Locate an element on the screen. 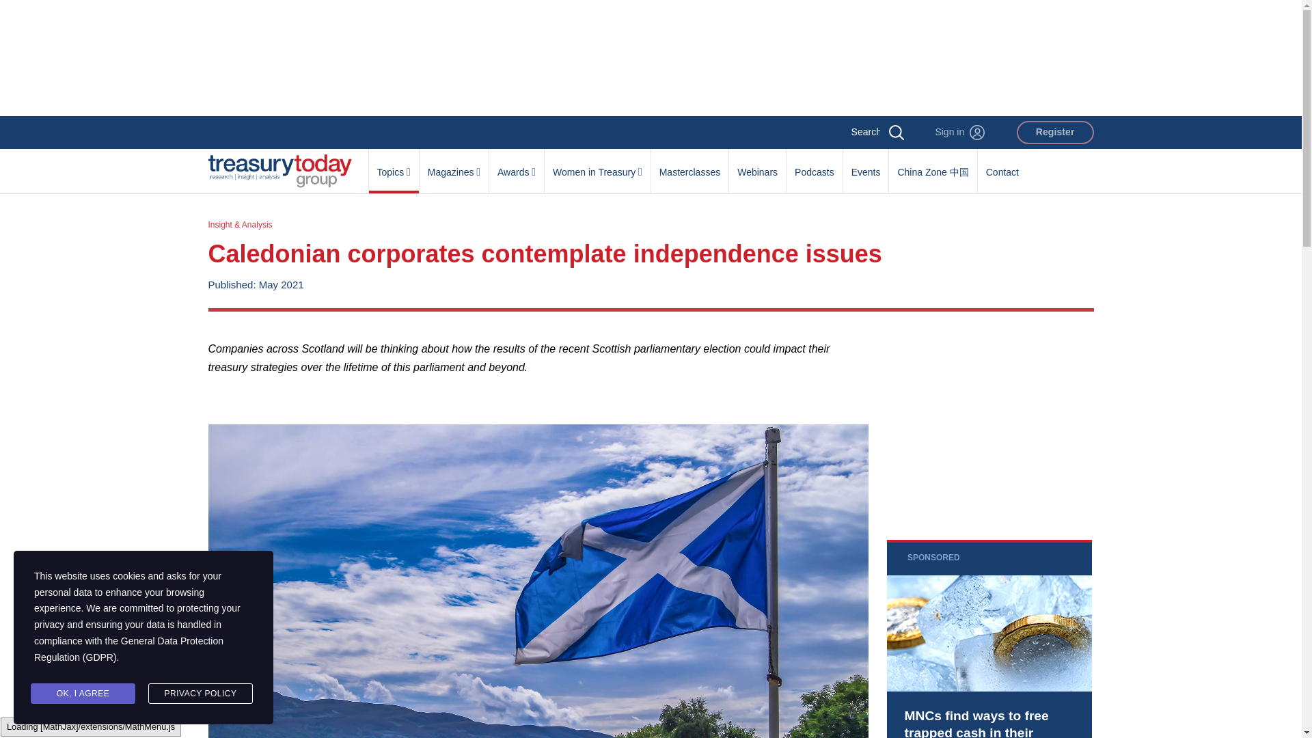 This screenshot has width=1312, height=738. Magazines  is located at coordinates (454, 165).